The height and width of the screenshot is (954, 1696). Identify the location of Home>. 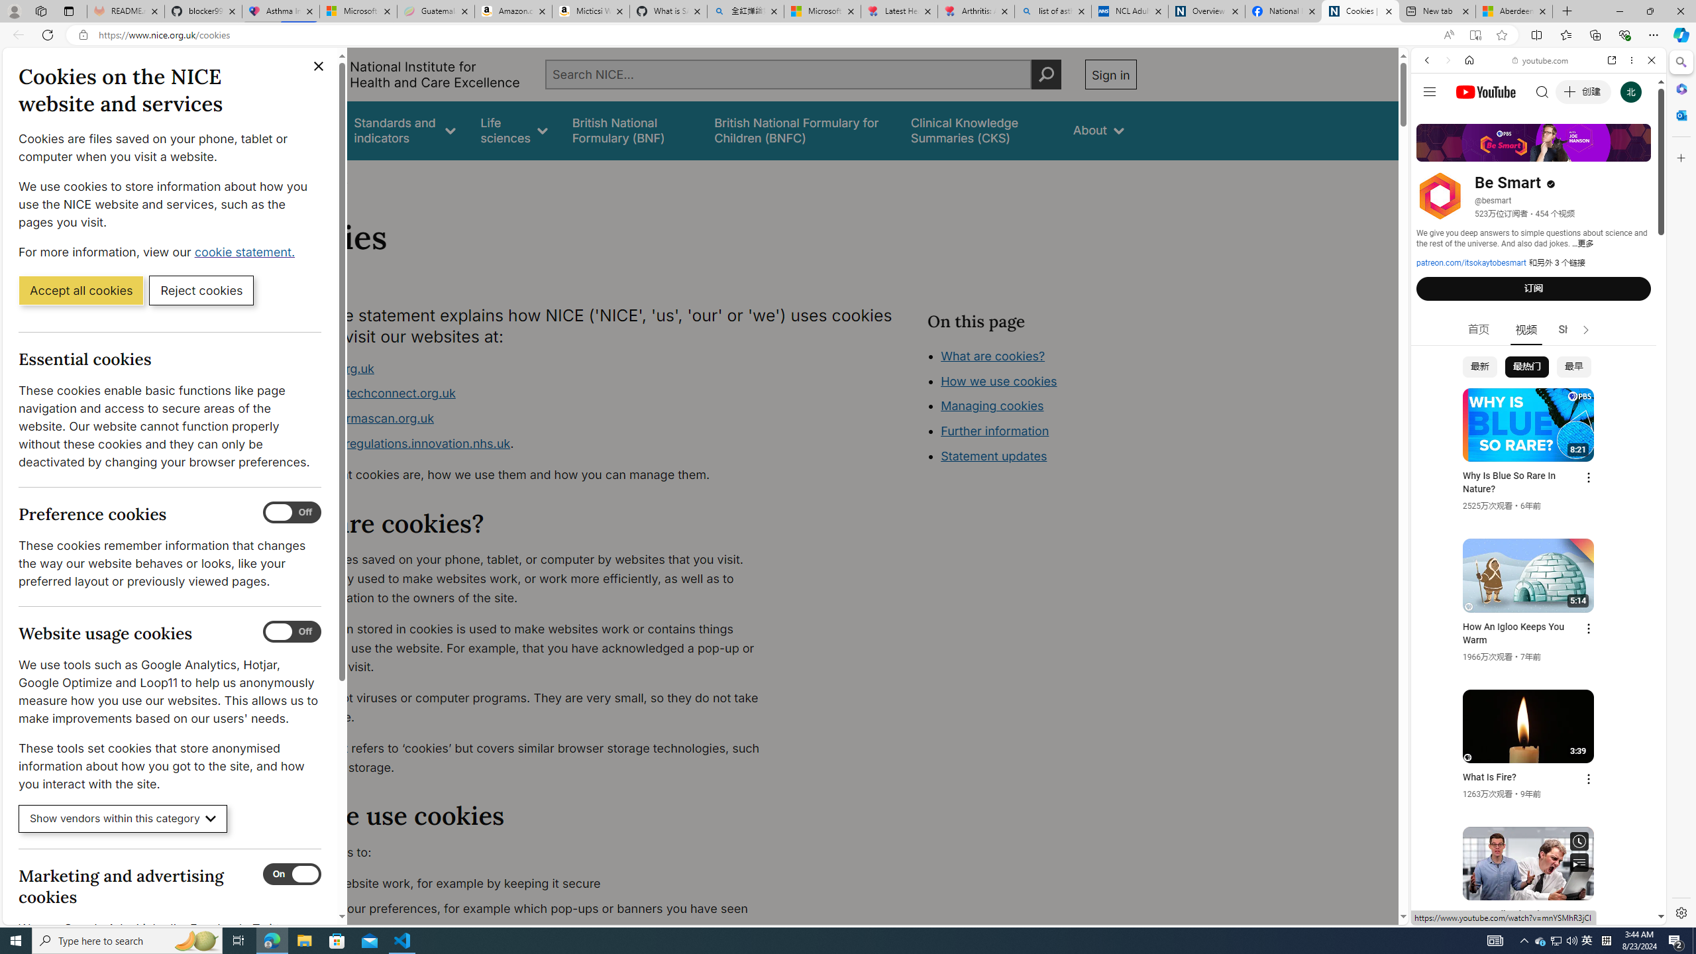
(288, 178).